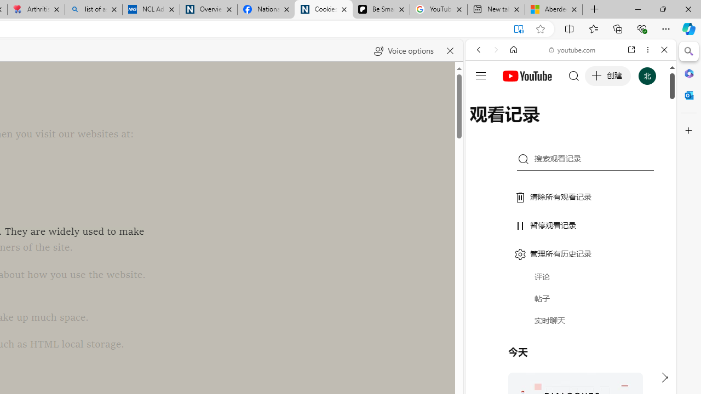 The width and height of the screenshot is (701, 394). I want to click on Web scope, so click(483, 99).